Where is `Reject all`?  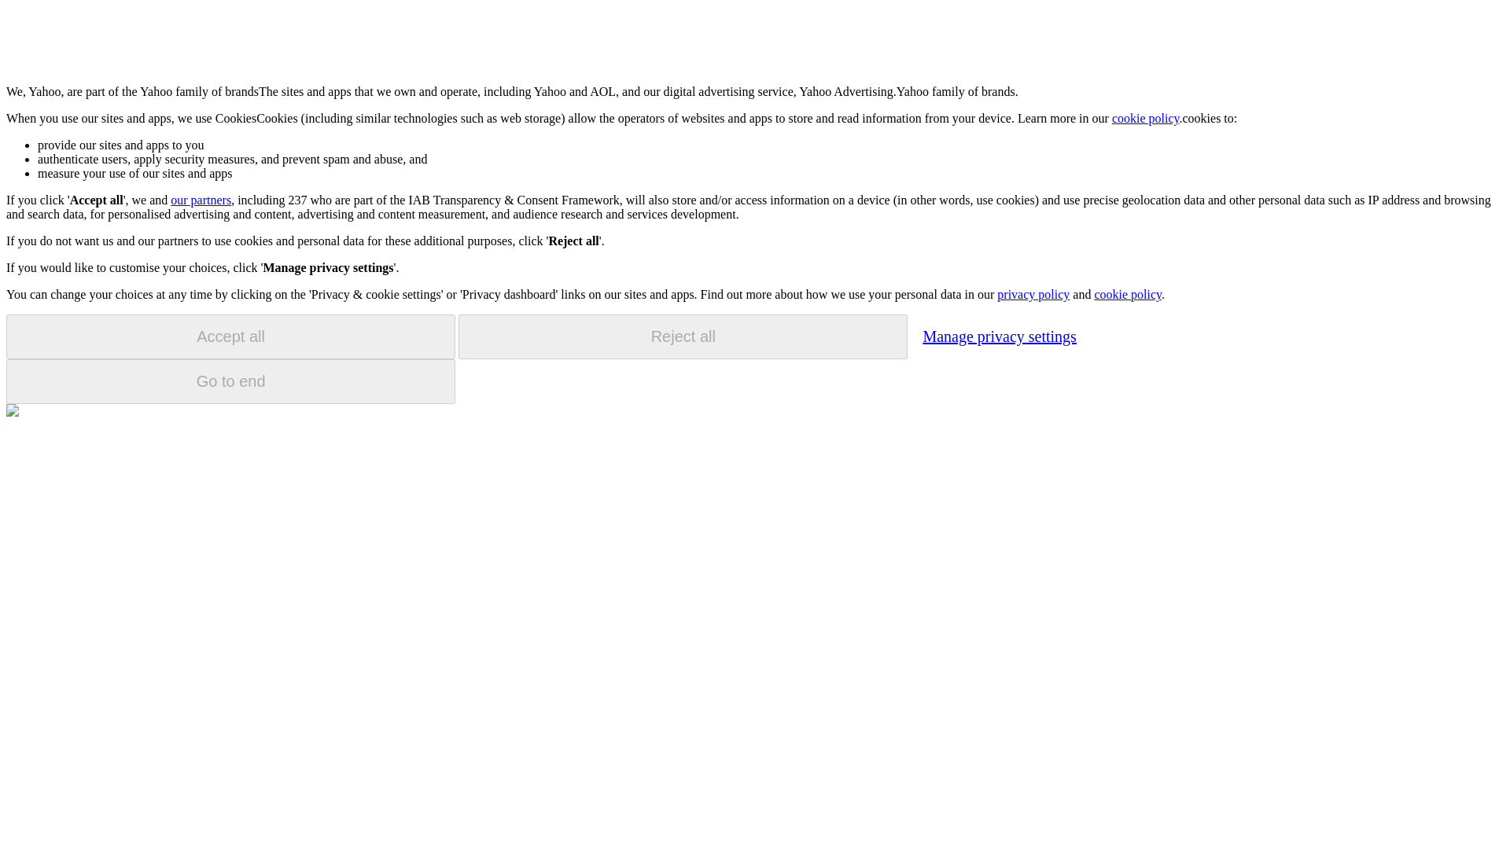 Reject all is located at coordinates (683, 336).